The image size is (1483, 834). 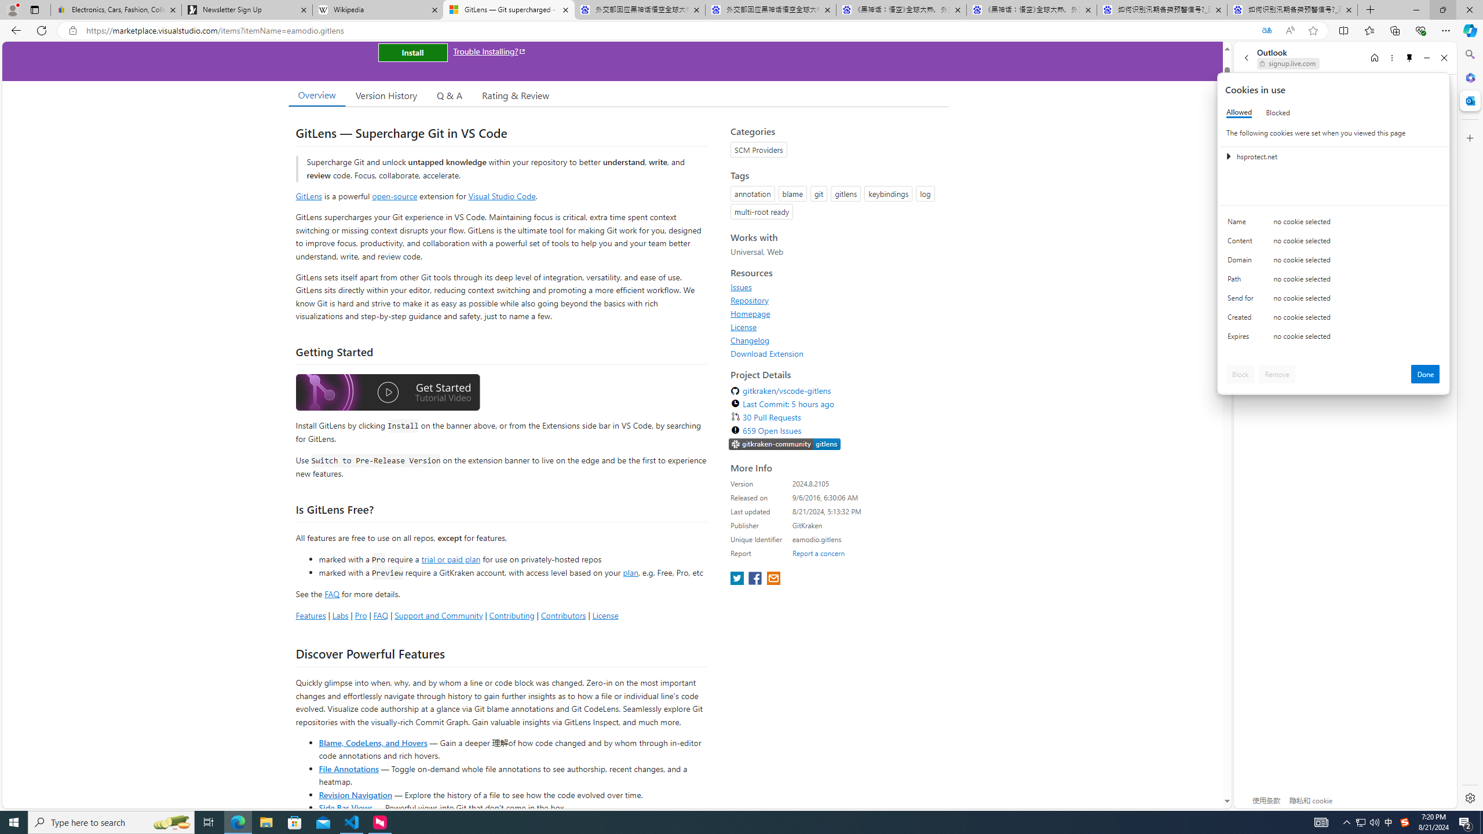 I want to click on Send for, so click(x=1243, y=301).